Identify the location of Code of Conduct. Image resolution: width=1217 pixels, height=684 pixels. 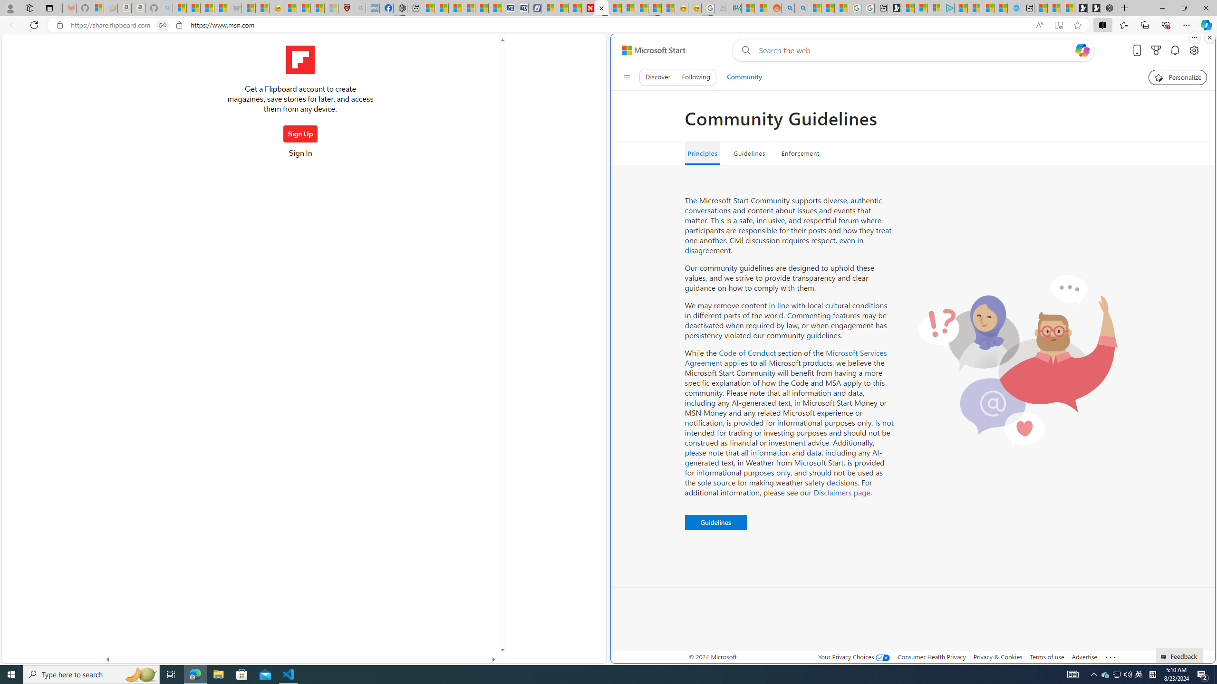
(747, 352).